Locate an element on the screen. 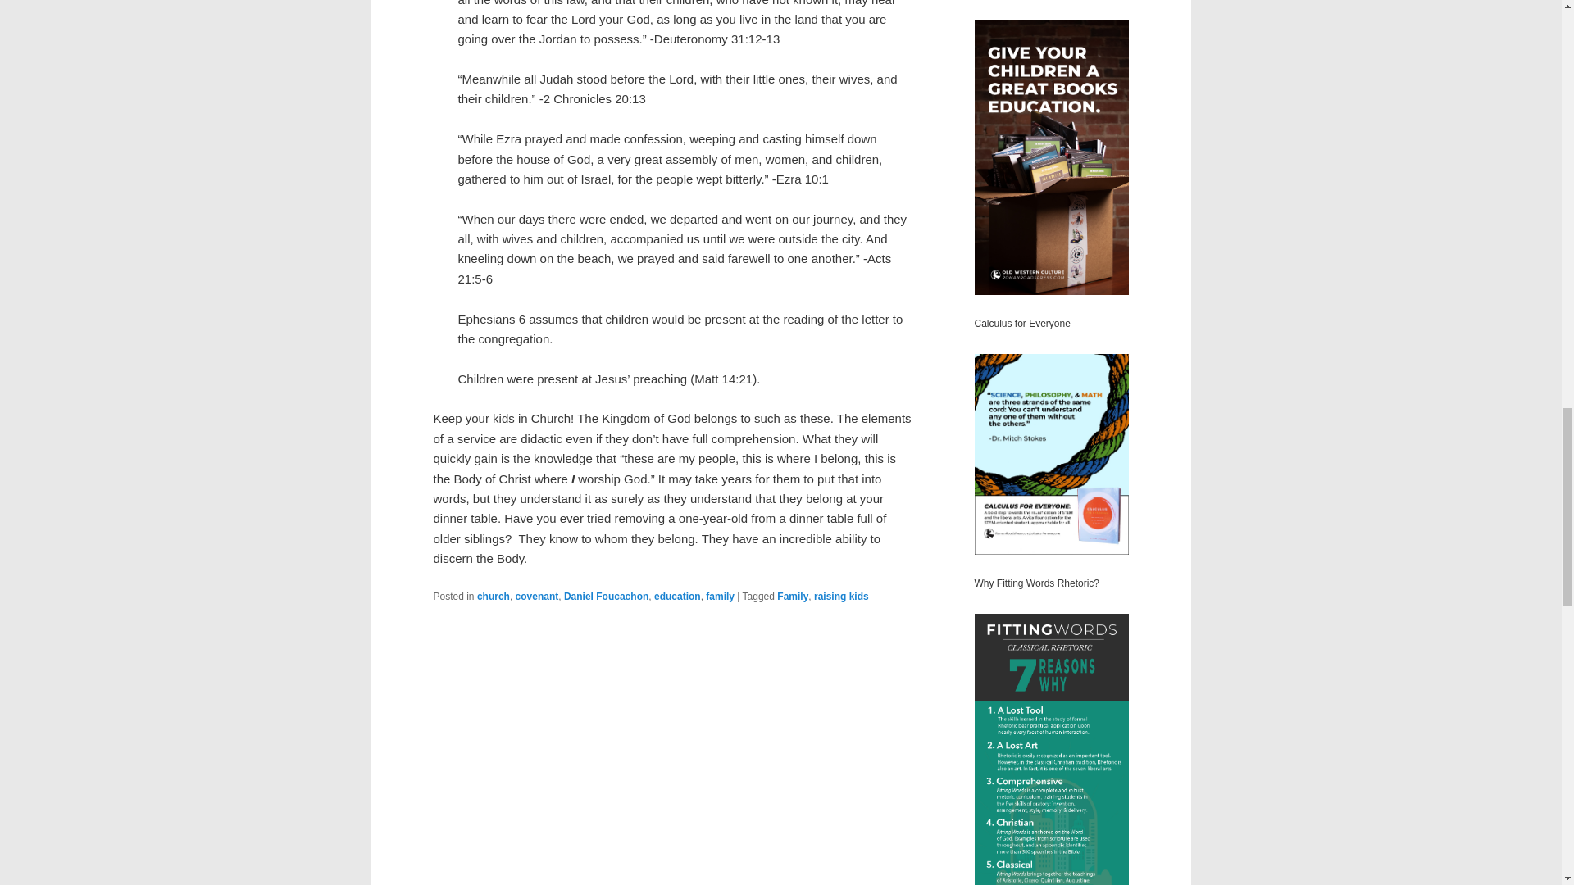  church is located at coordinates (494, 597).